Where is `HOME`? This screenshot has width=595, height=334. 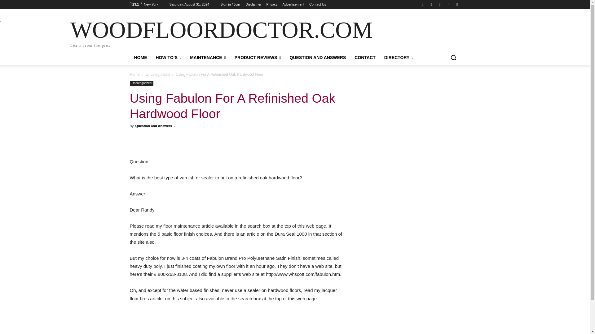 HOME is located at coordinates (318, 4).